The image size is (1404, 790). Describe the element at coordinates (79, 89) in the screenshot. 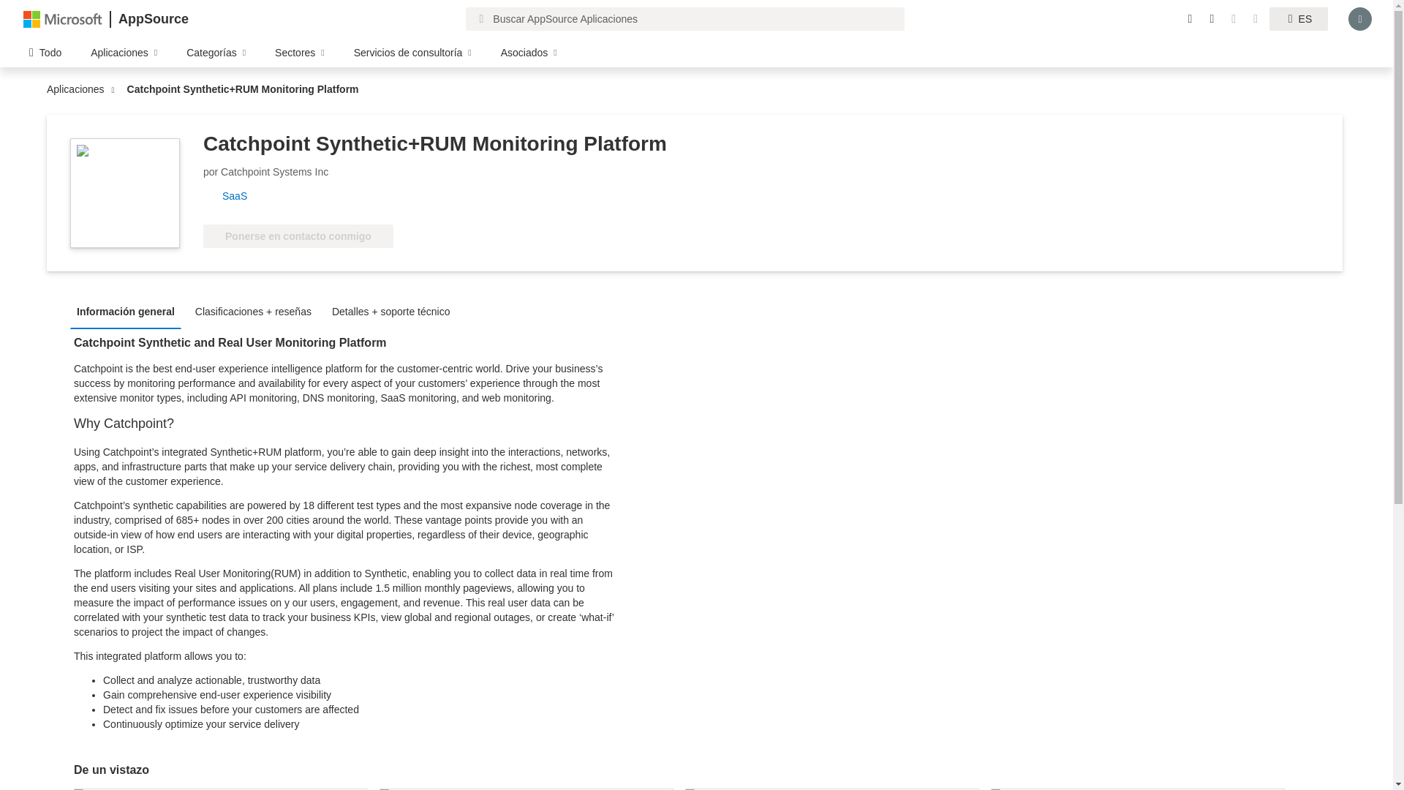

I see `Aplicaciones` at that location.